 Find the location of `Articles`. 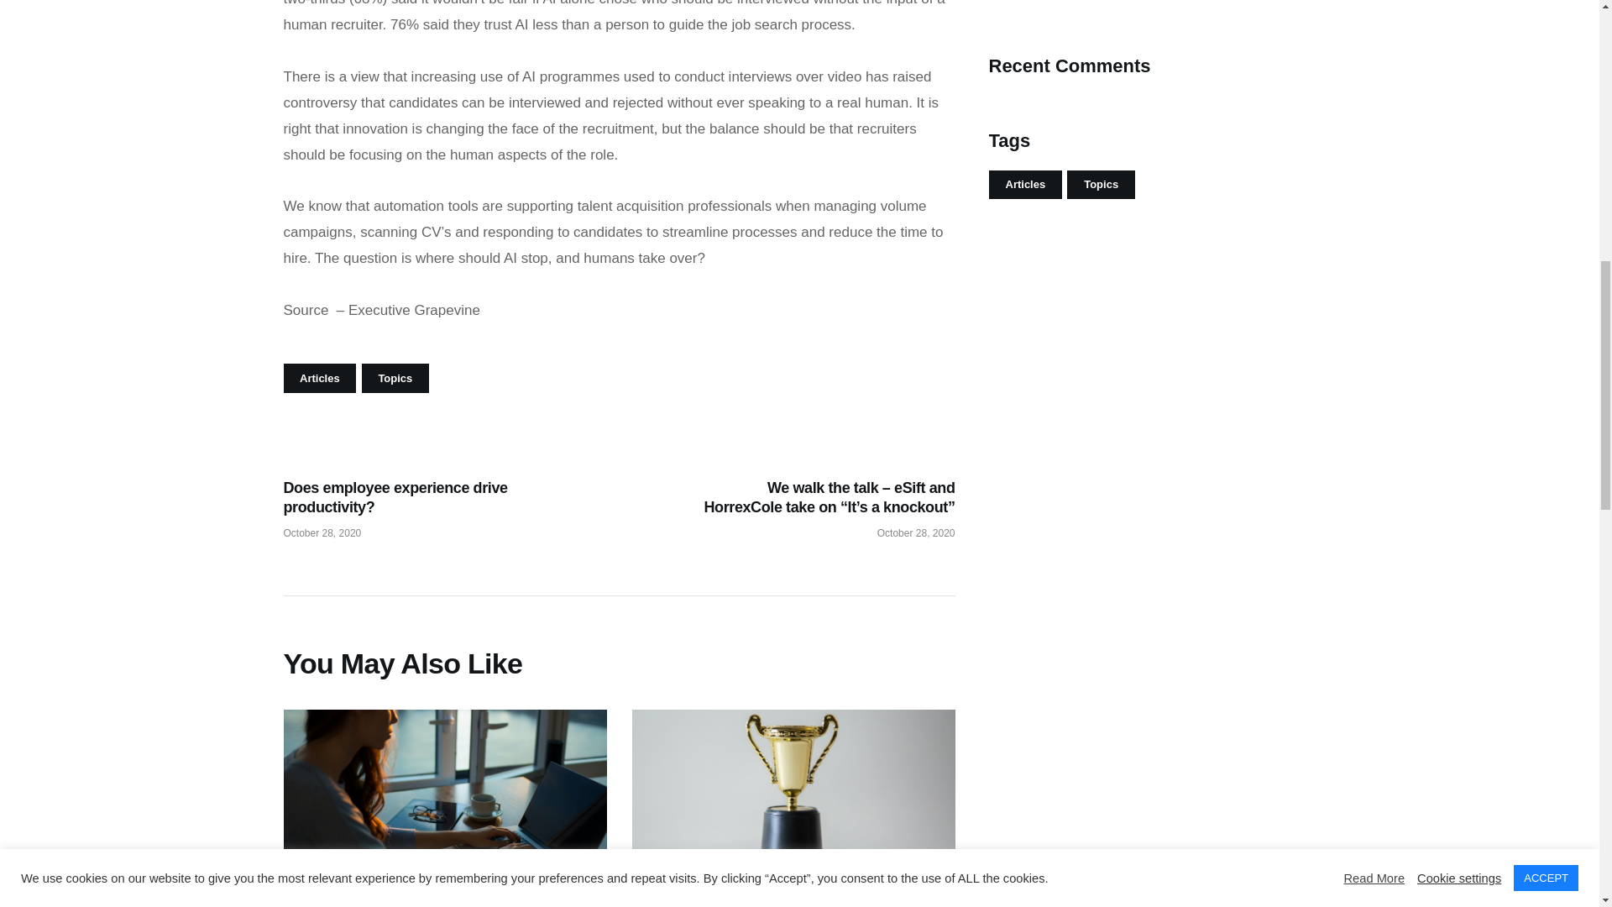

Articles is located at coordinates (319, 378).